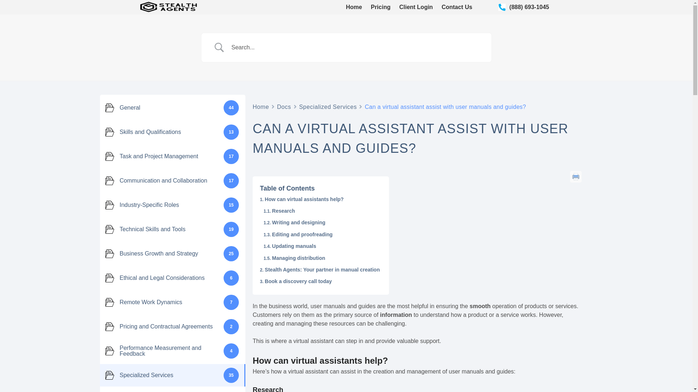 This screenshot has height=392, width=698. I want to click on Specialized Services, so click(328, 106).